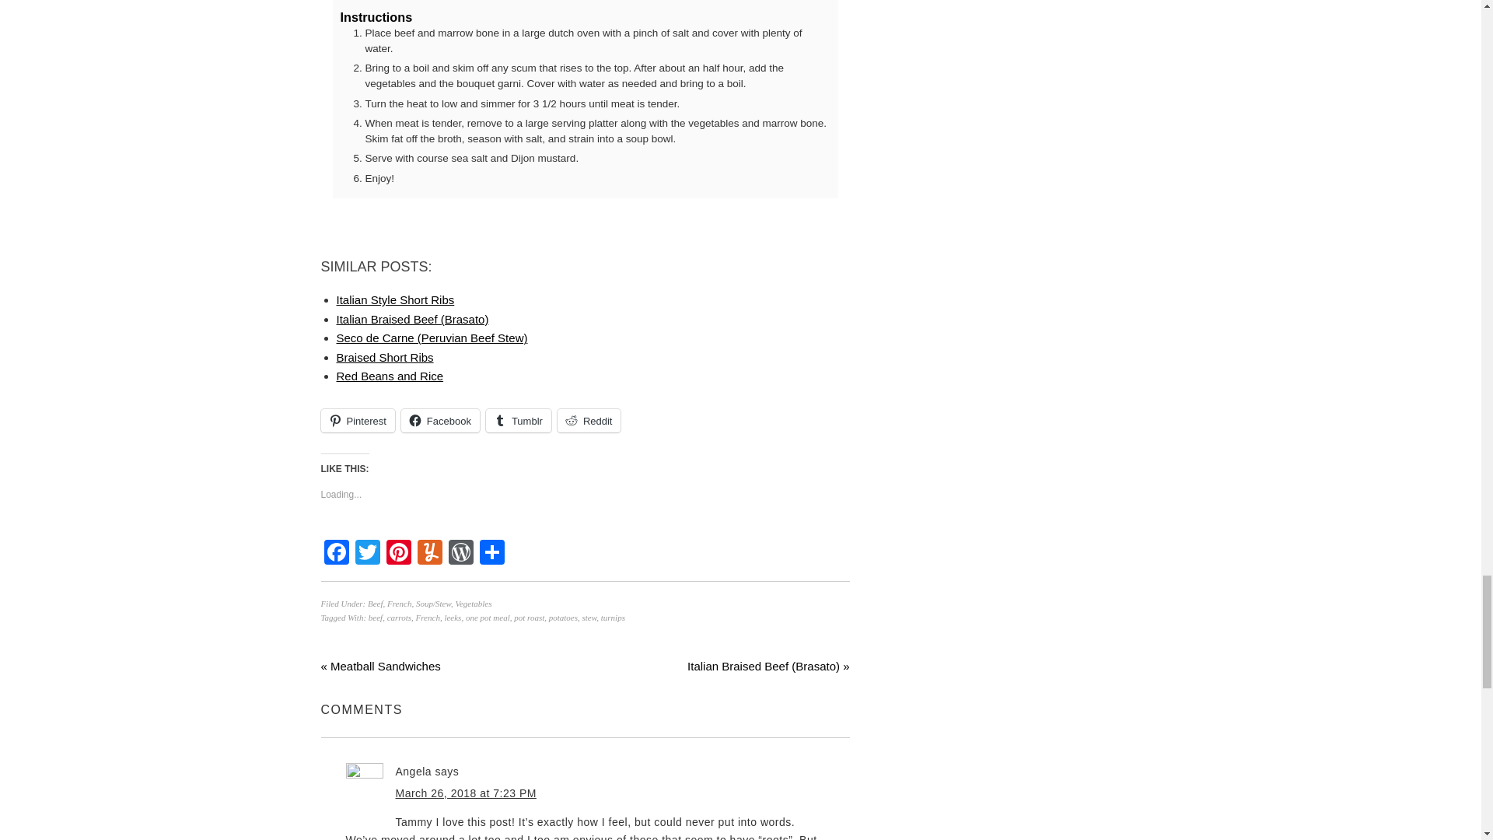  I want to click on Pinterest, so click(357, 420).